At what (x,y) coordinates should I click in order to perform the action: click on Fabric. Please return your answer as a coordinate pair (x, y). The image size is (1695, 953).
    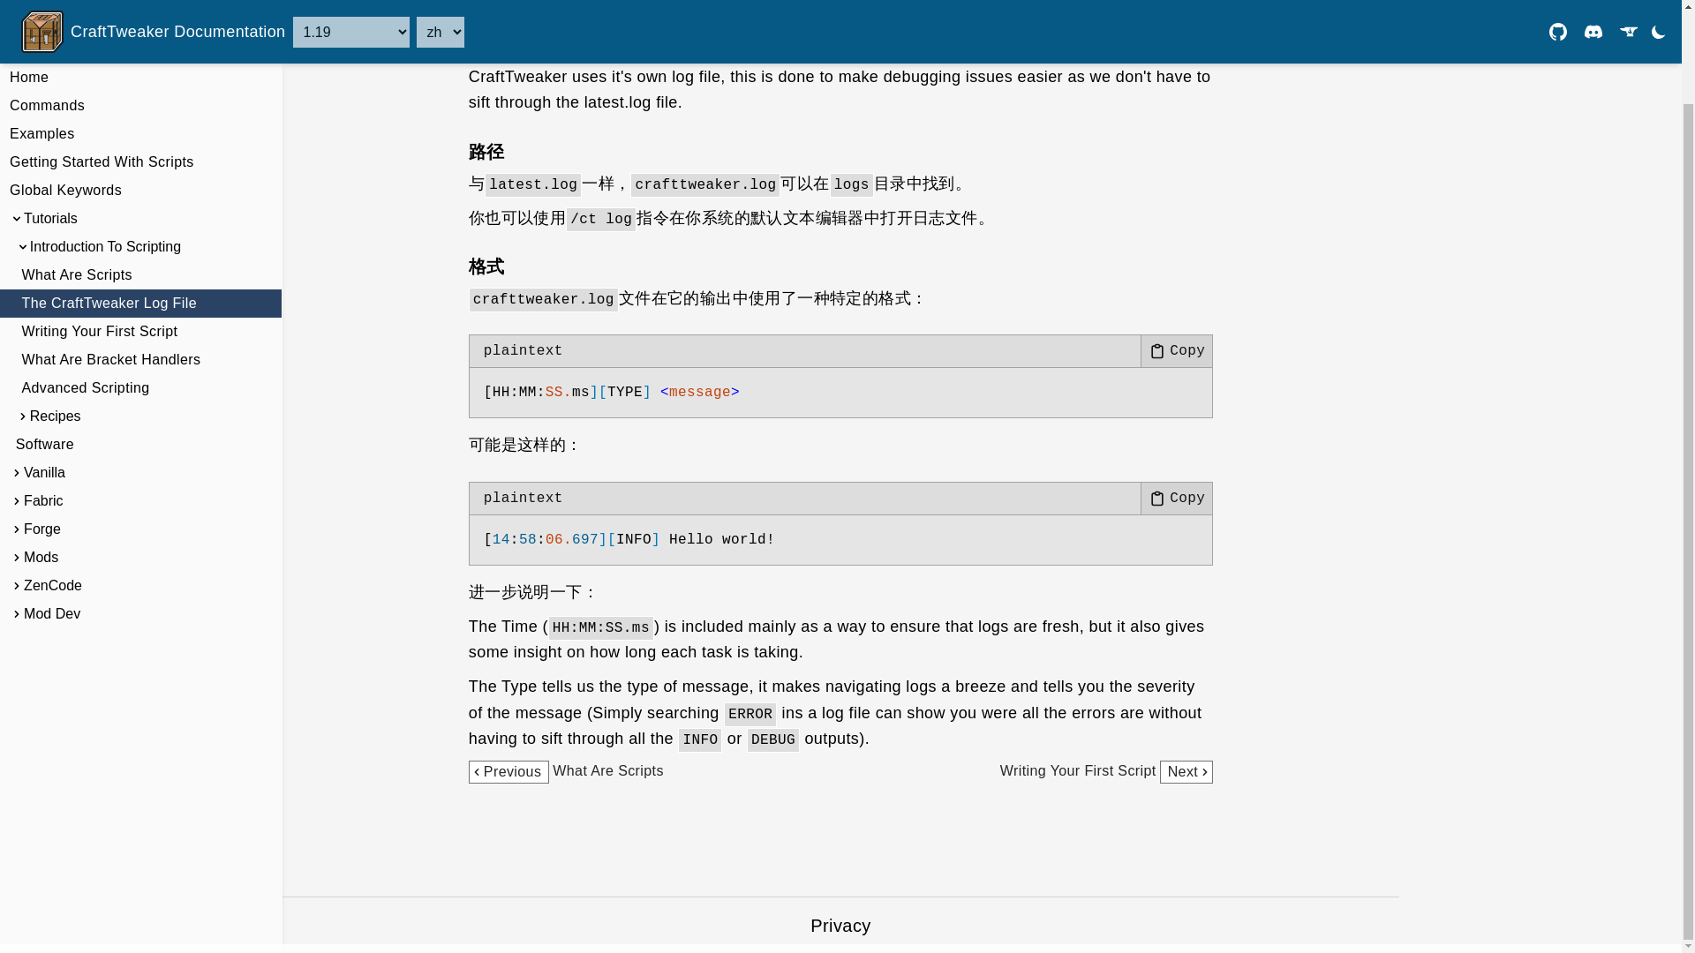
    Looking at the image, I should click on (140, 229).